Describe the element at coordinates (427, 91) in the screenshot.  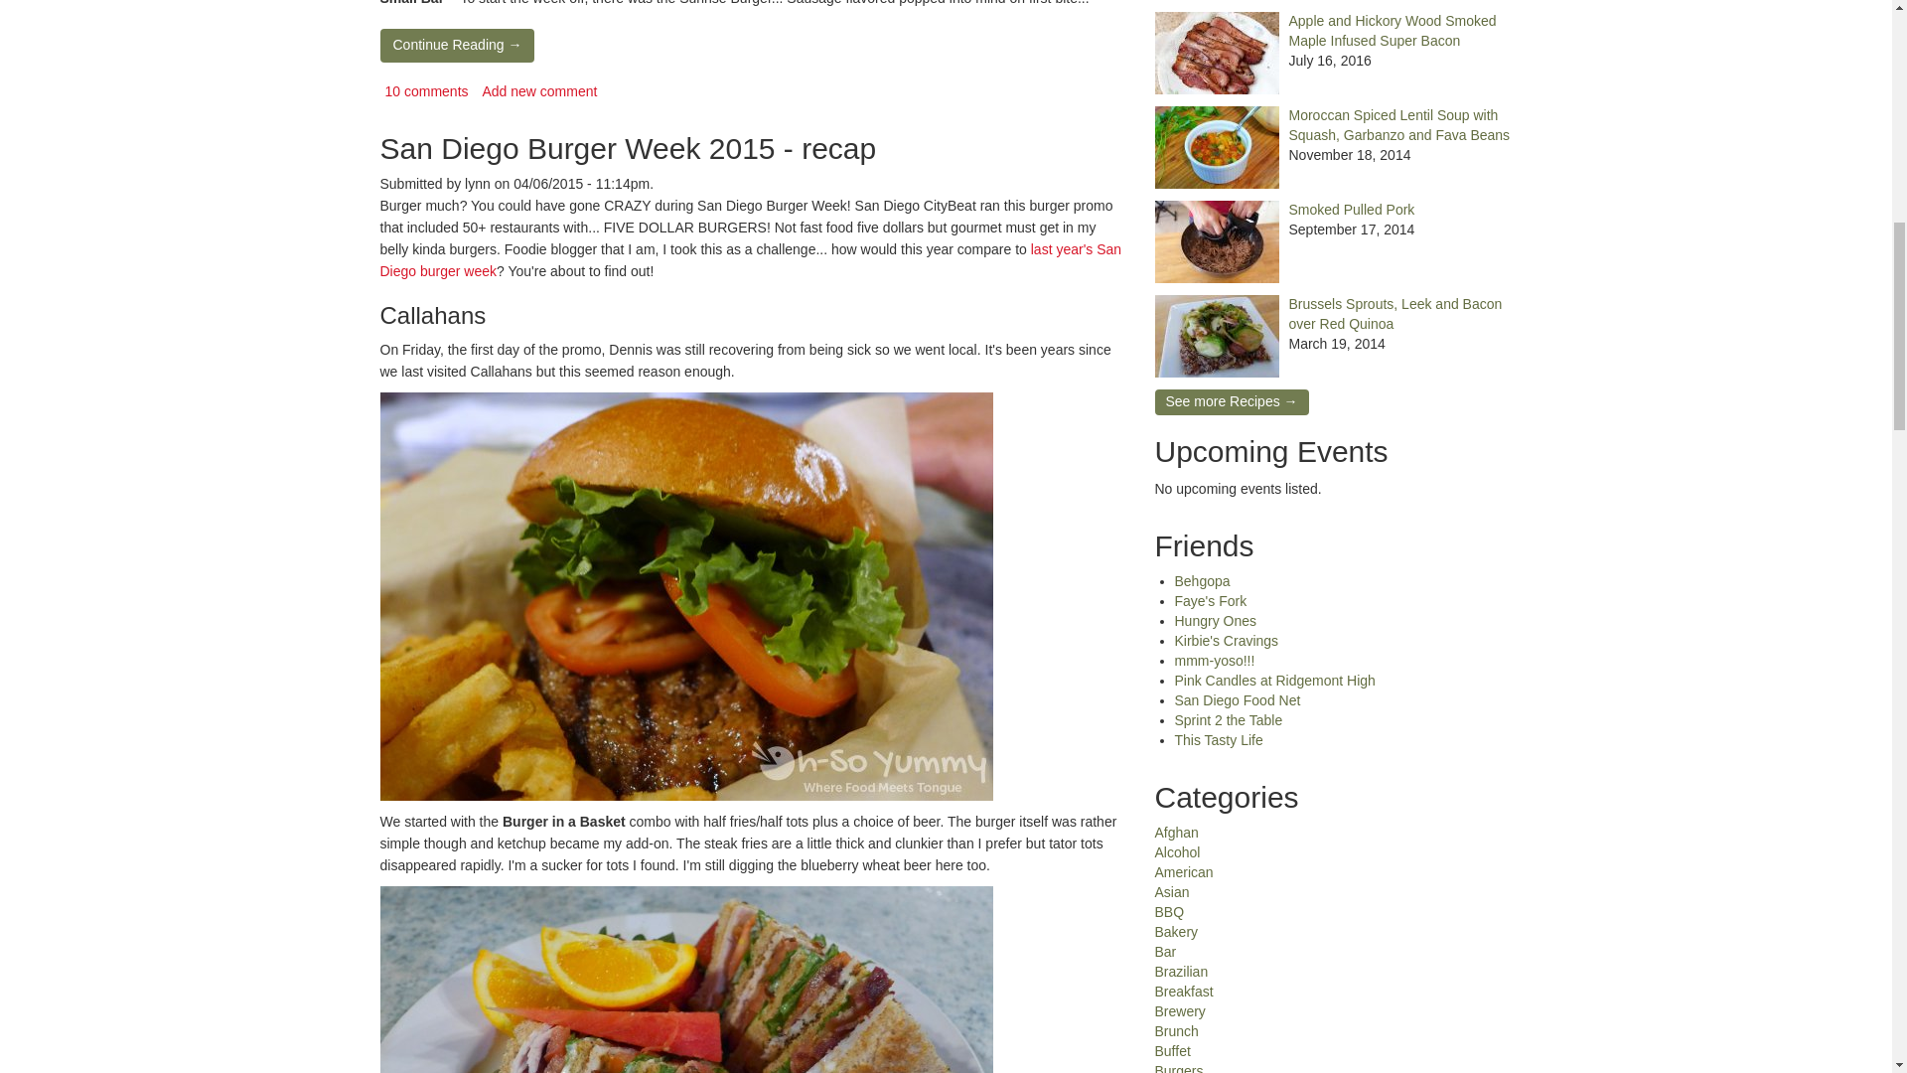
I see `Jump to the first comment of this posting.` at that location.